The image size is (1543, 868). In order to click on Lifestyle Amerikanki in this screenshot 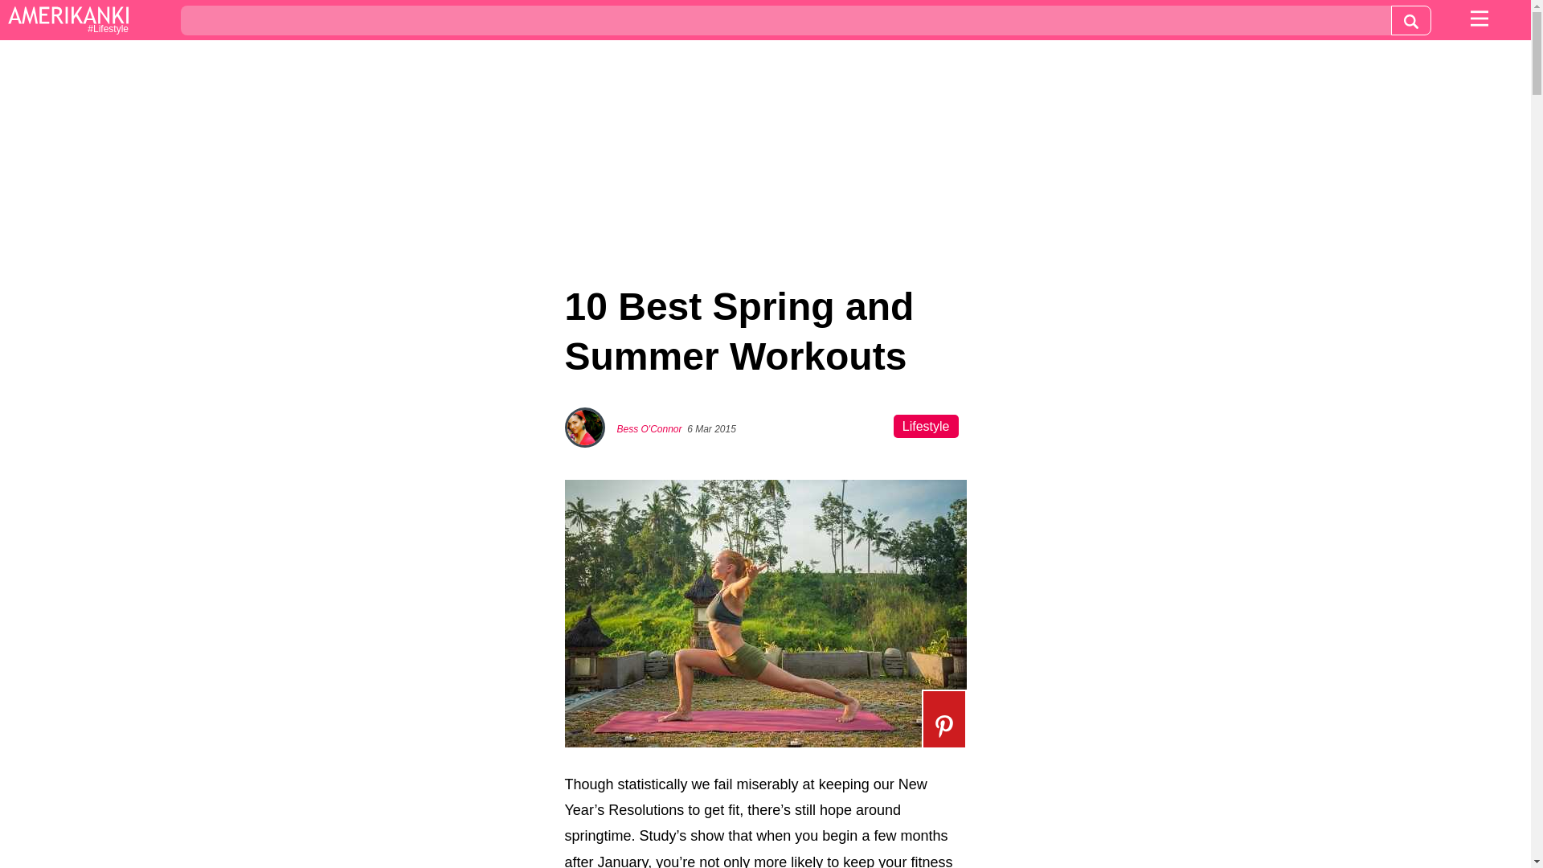, I will do `click(68, 21)`.